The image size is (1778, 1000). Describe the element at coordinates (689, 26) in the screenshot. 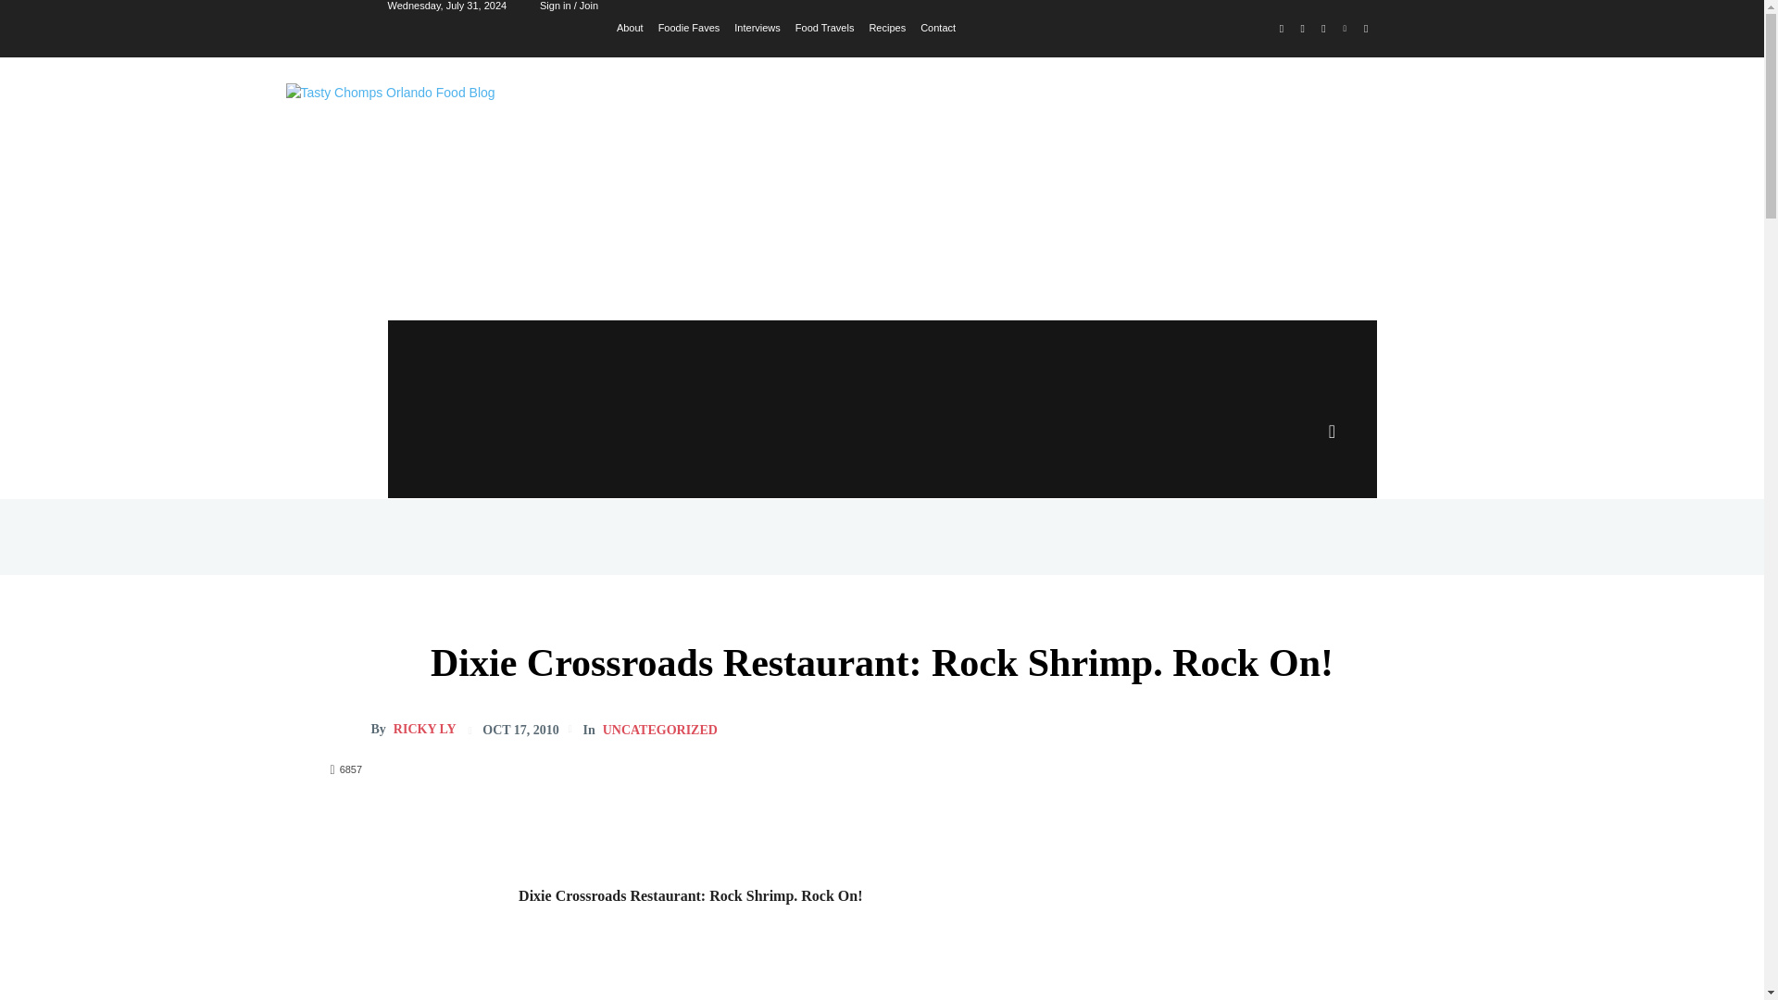

I see `Foodie Faves` at that location.